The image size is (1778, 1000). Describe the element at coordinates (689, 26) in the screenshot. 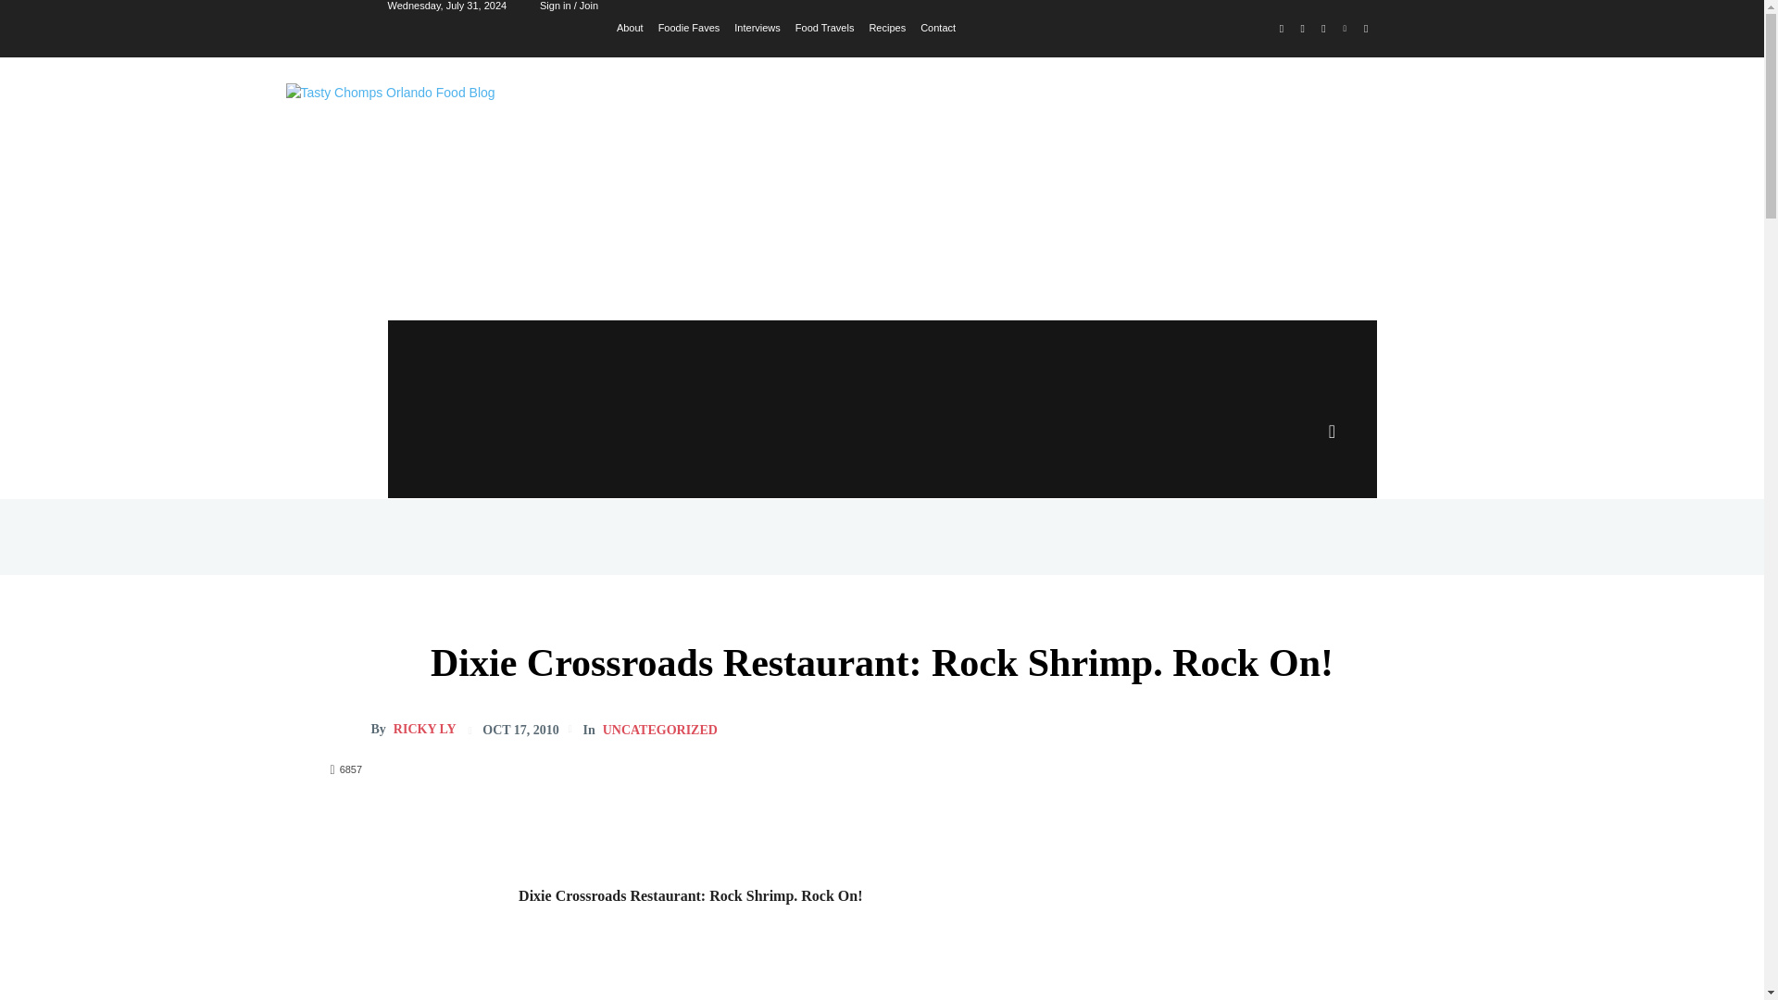

I see `Foodie Faves` at that location.